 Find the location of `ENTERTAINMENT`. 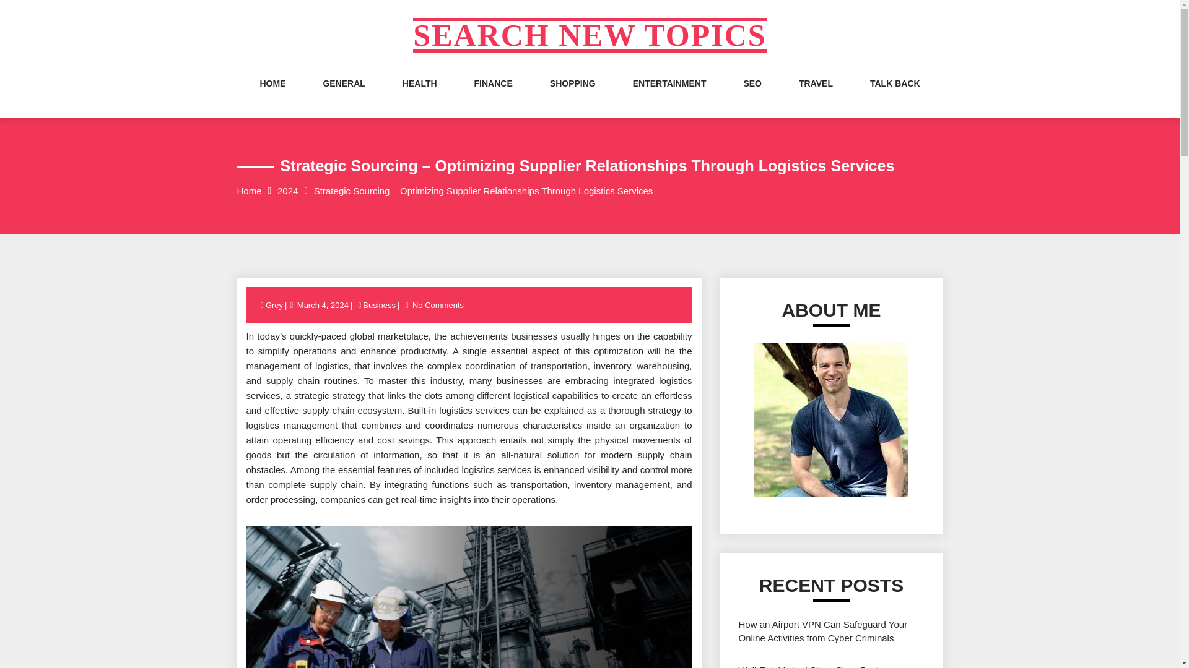

ENTERTAINMENT is located at coordinates (669, 95).